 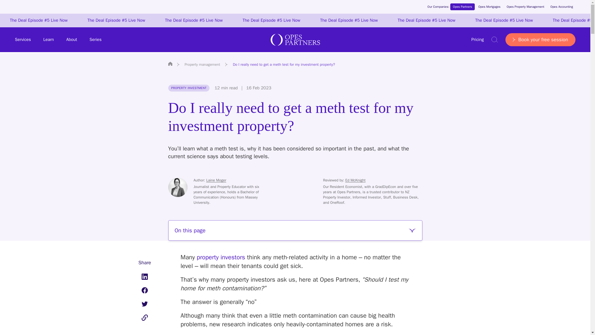 What do you see at coordinates (490, 7) in the screenshot?
I see `Opes Mortgages` at bounding box center [490, 7].